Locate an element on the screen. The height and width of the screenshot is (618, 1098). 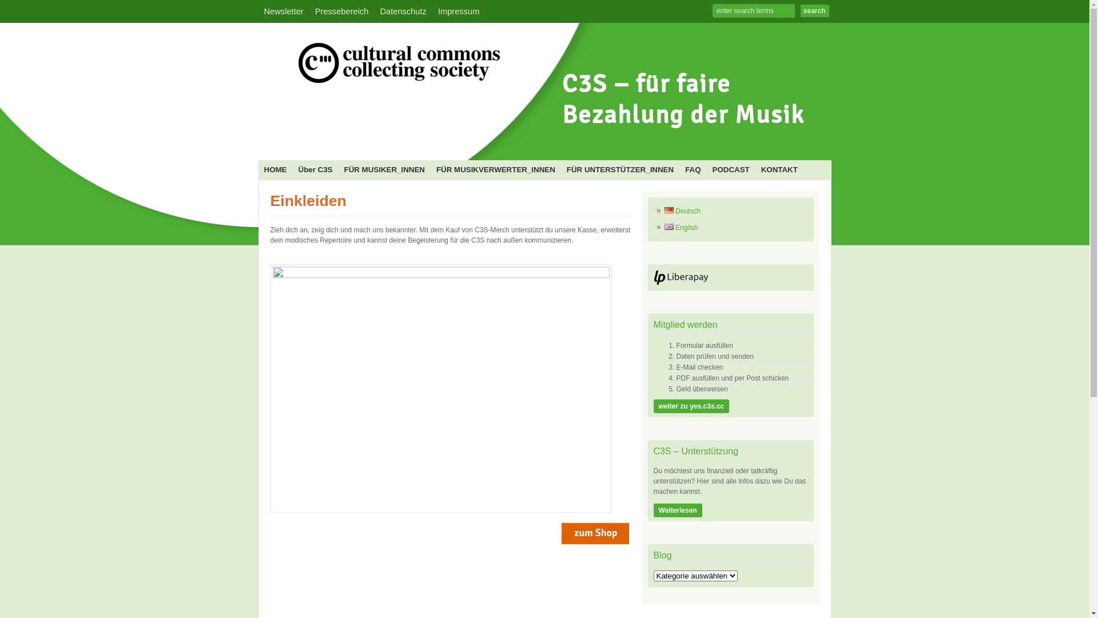
Datenschutz is located at coordinates (403, 11).